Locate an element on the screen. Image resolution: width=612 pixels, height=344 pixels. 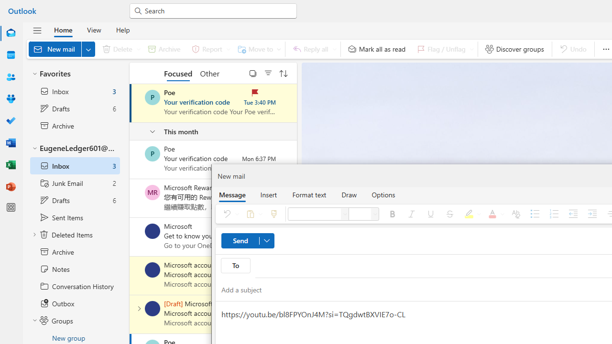
Expand to see more report options is located at coordinates (228, 49).